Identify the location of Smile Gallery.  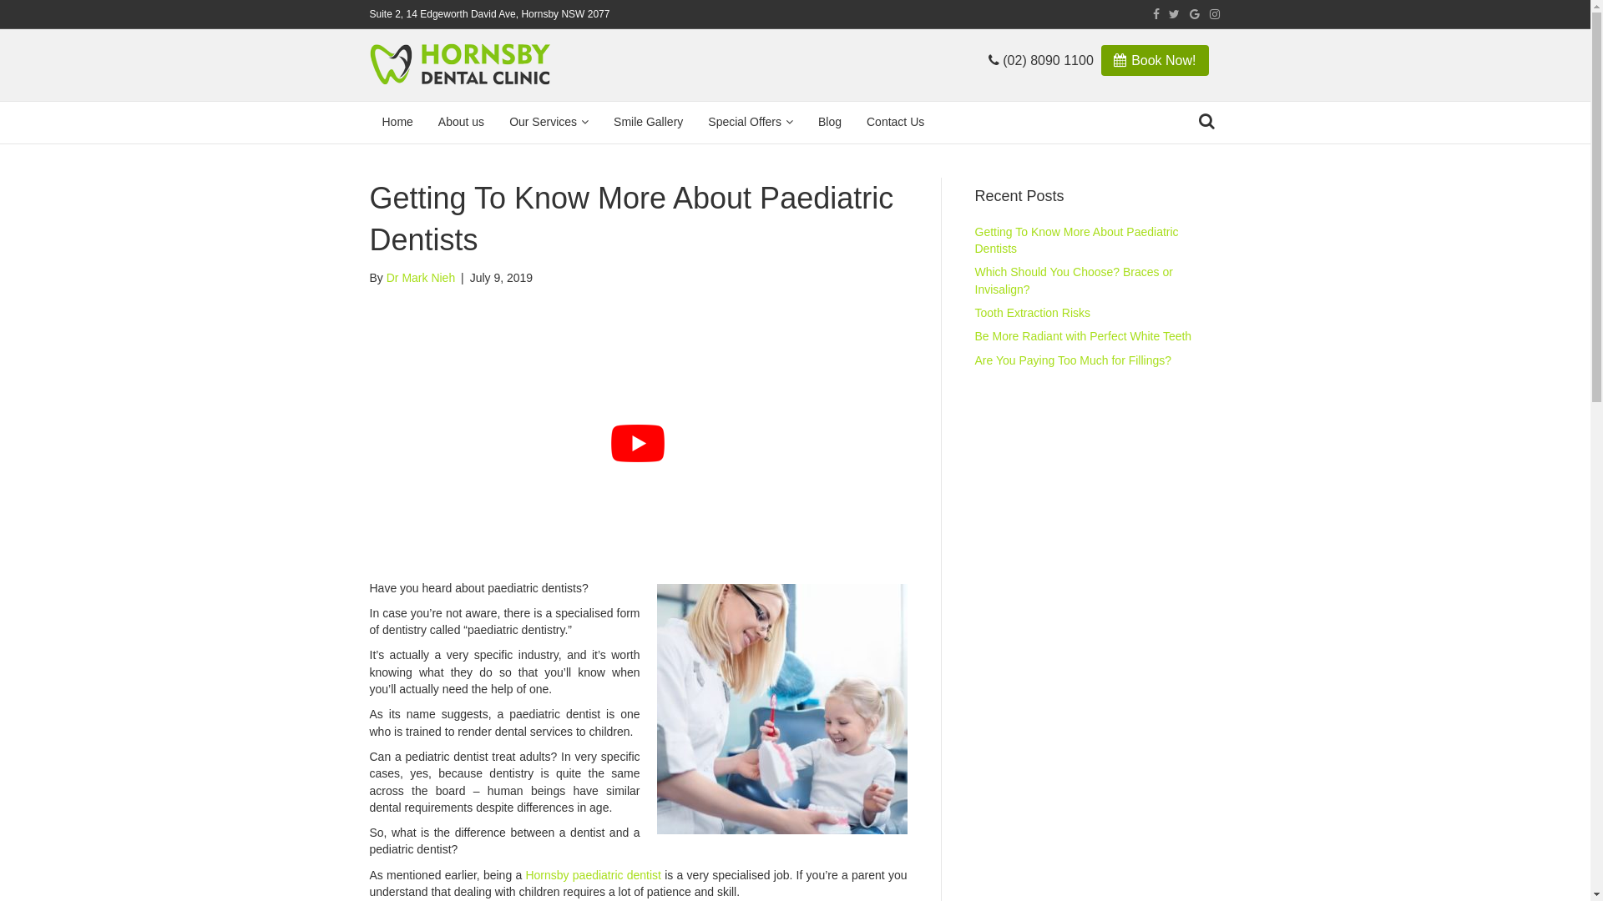
(648, 123).